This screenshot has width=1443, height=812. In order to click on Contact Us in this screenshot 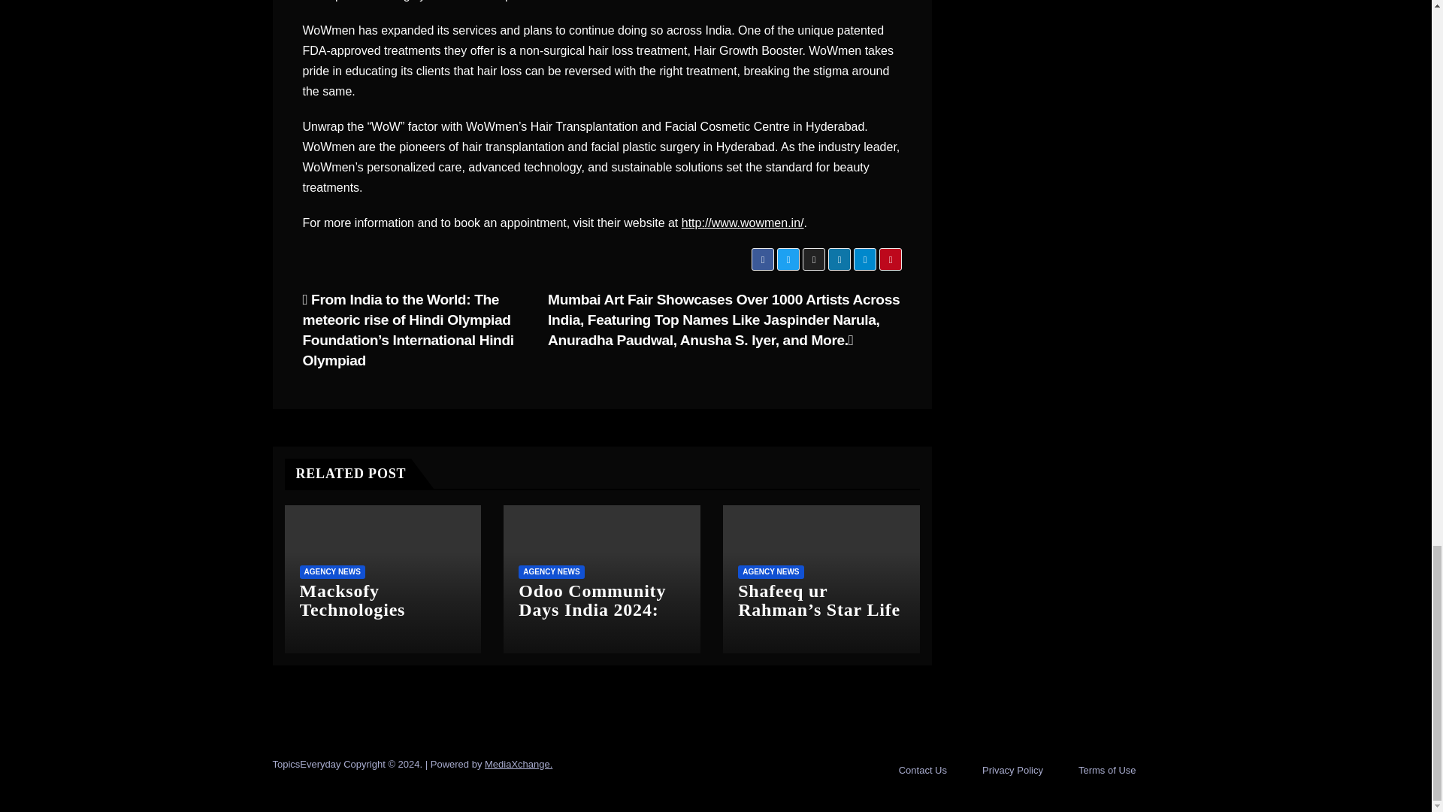, I will do `click(923, 770)`.